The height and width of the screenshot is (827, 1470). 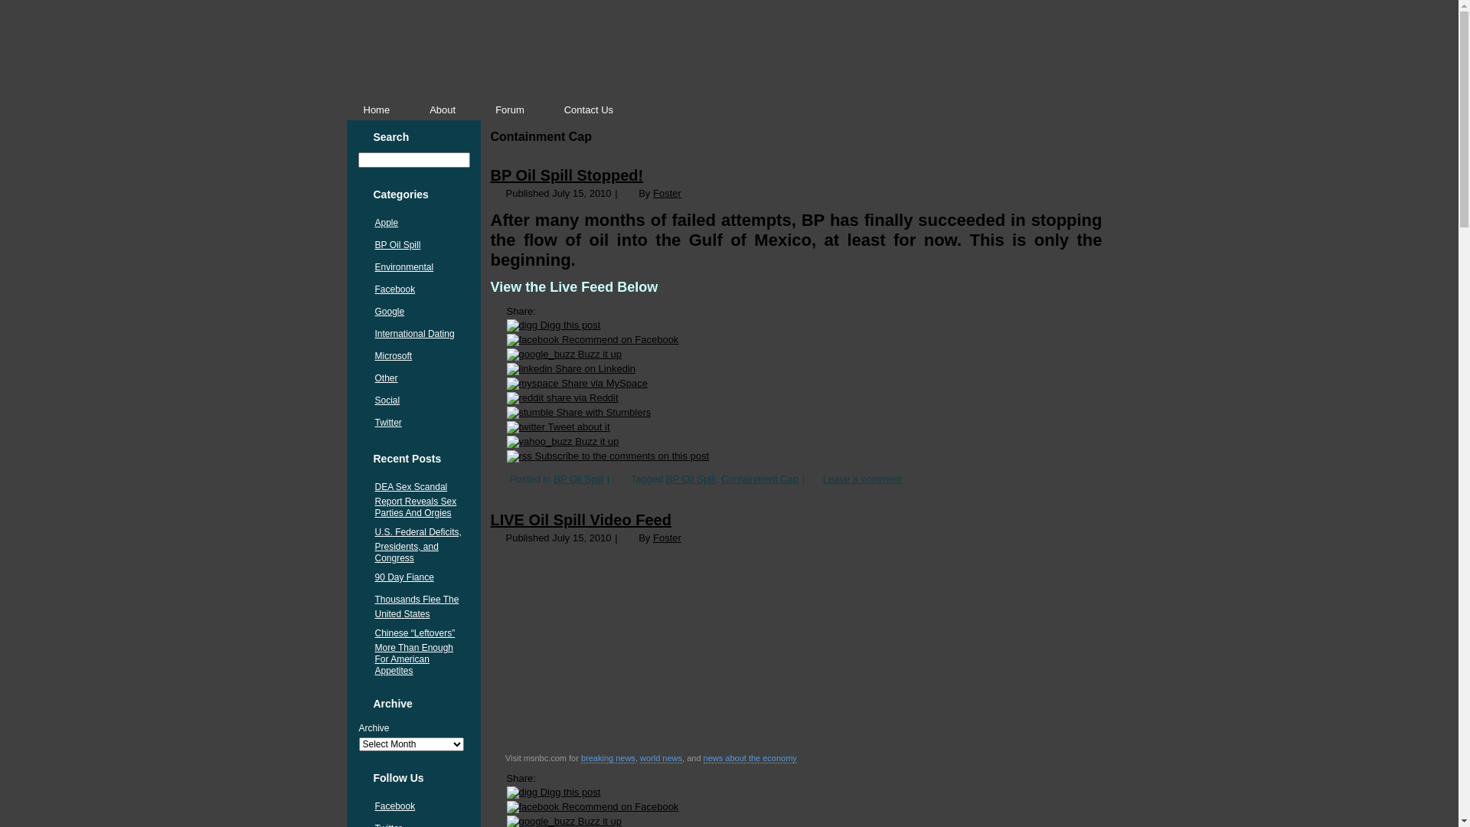 I want to click on Twitter, so click(x=388, y=423).